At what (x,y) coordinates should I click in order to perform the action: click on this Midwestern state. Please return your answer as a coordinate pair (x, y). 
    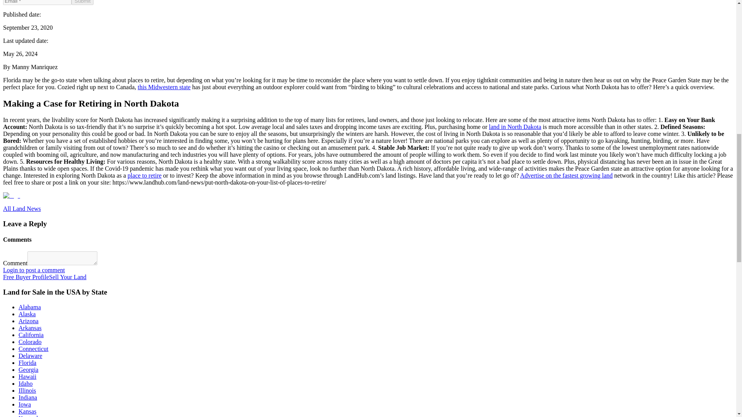
    Looking at the image, I should click on (164, 87).